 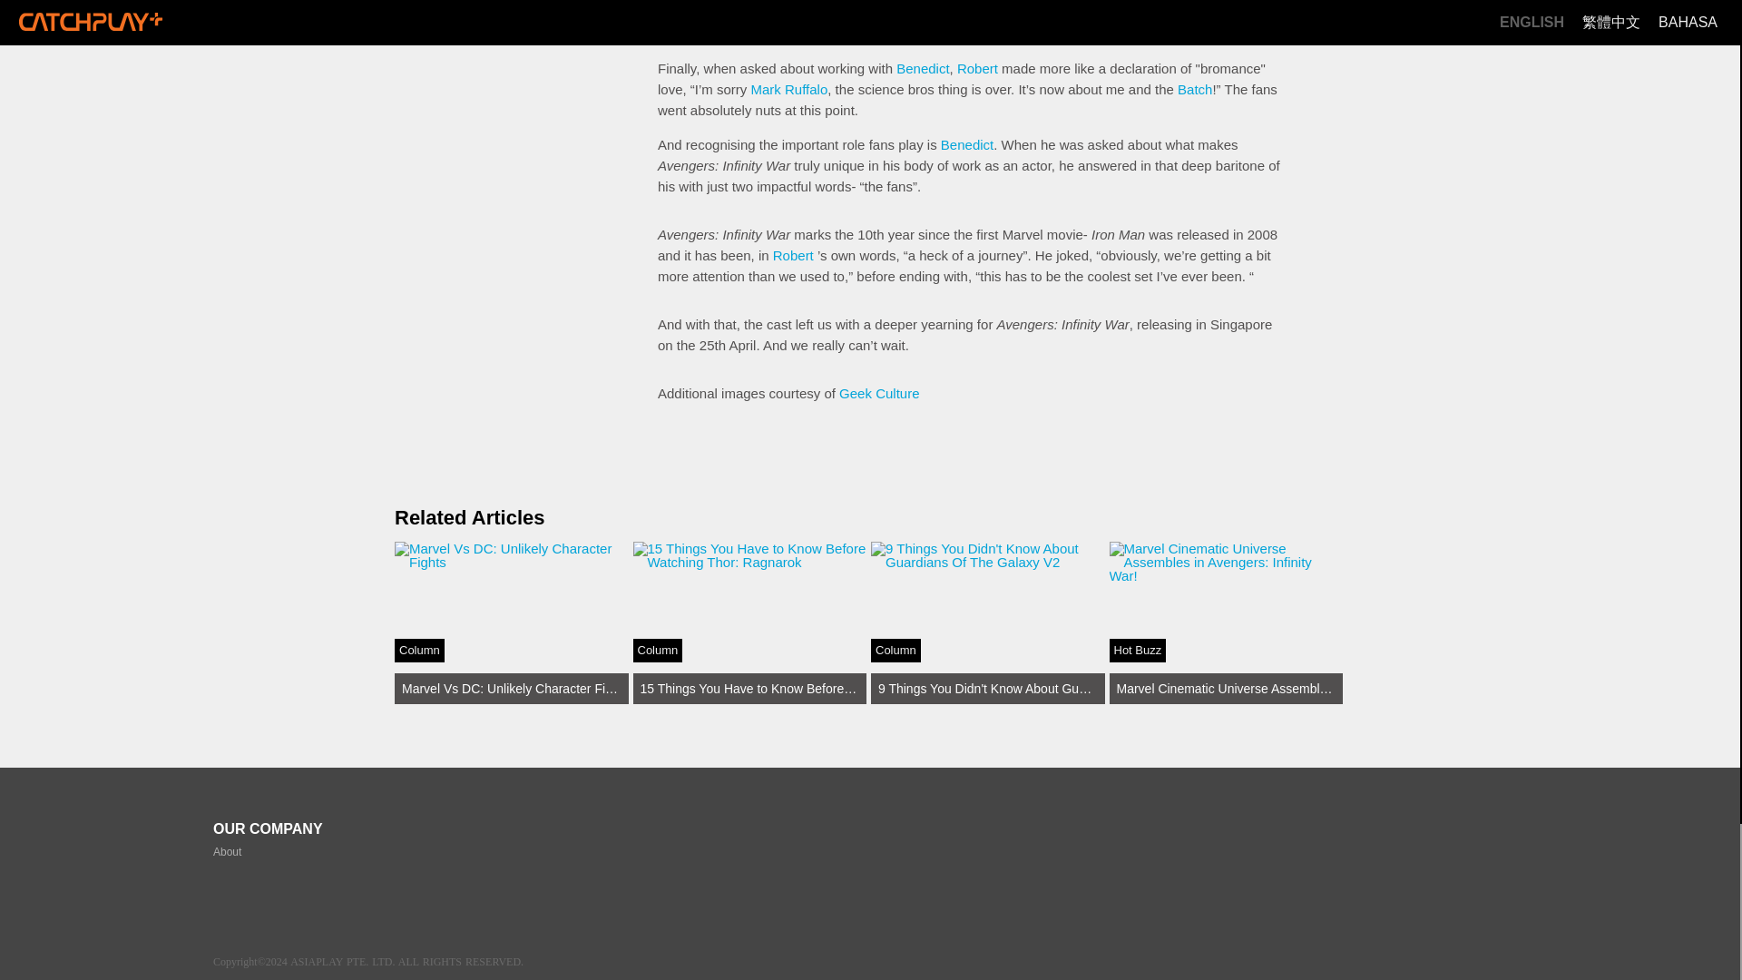 I want to click on Benedict, so click(x=227, y=852).